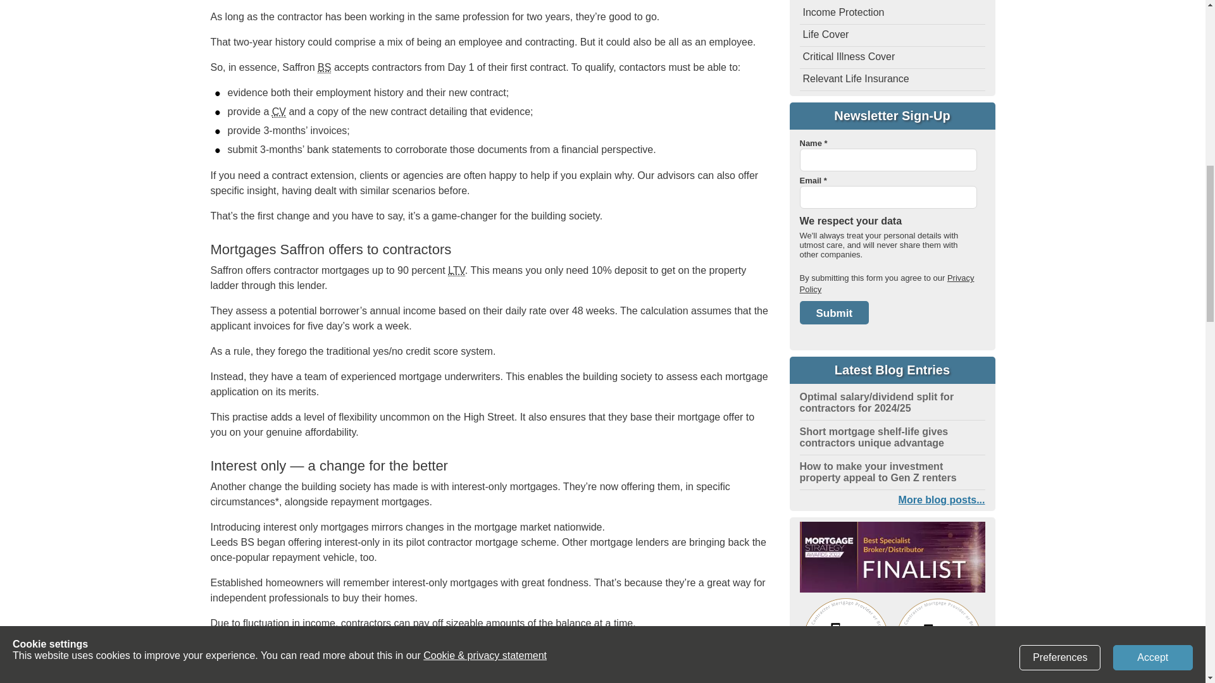  I want to click on Short mortgage shelf-life gives contractors unique advantage, so click(874, 436).